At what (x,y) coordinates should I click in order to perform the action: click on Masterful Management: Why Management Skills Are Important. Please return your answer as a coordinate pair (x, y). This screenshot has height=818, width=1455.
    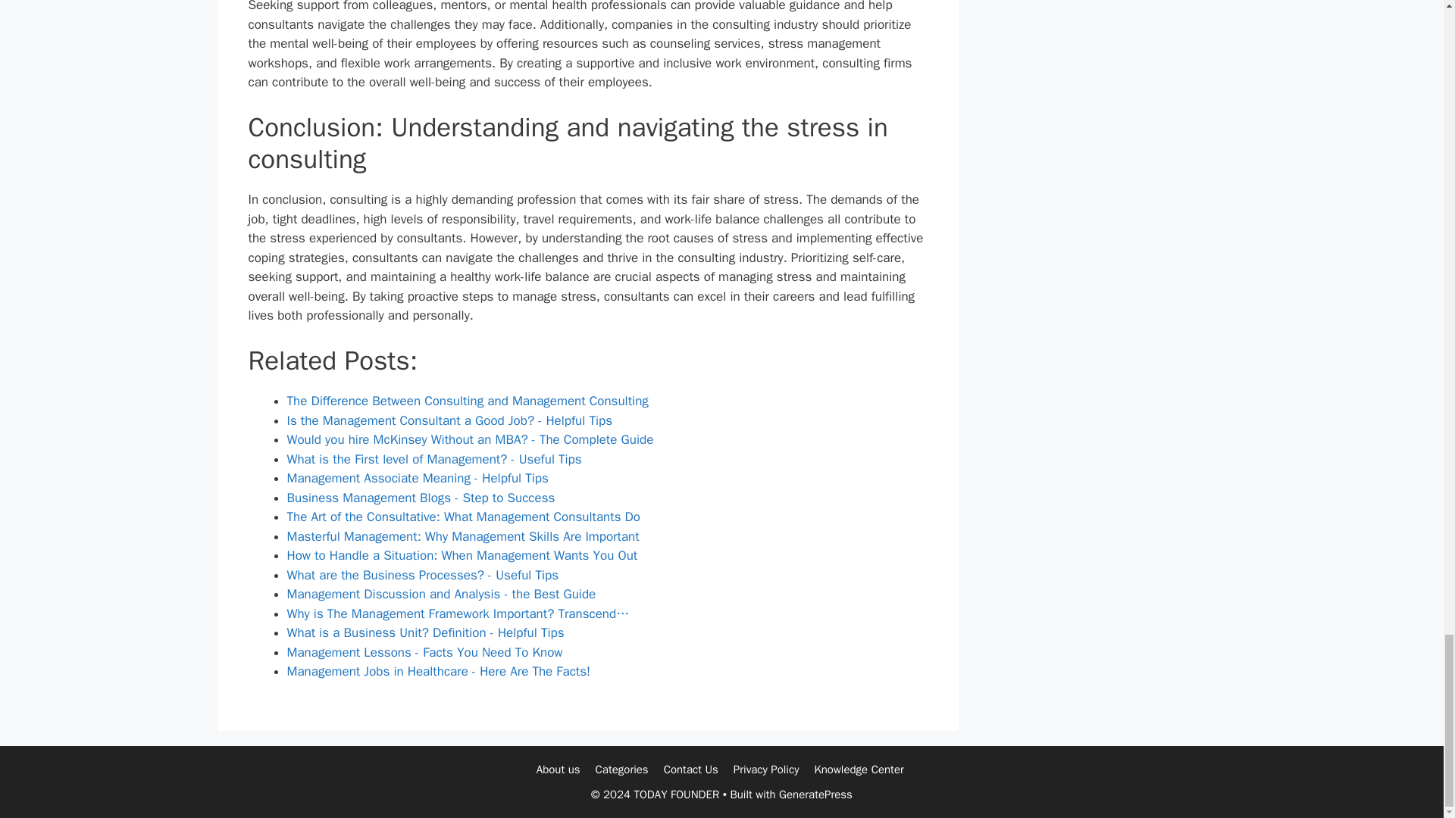
    Looking at the image, I should click on (462, 536).